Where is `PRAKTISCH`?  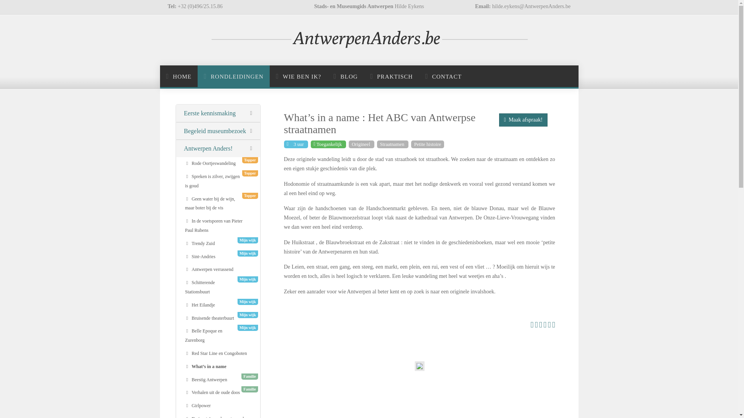
PRAKTISCH is located at coordinates (391, 77).